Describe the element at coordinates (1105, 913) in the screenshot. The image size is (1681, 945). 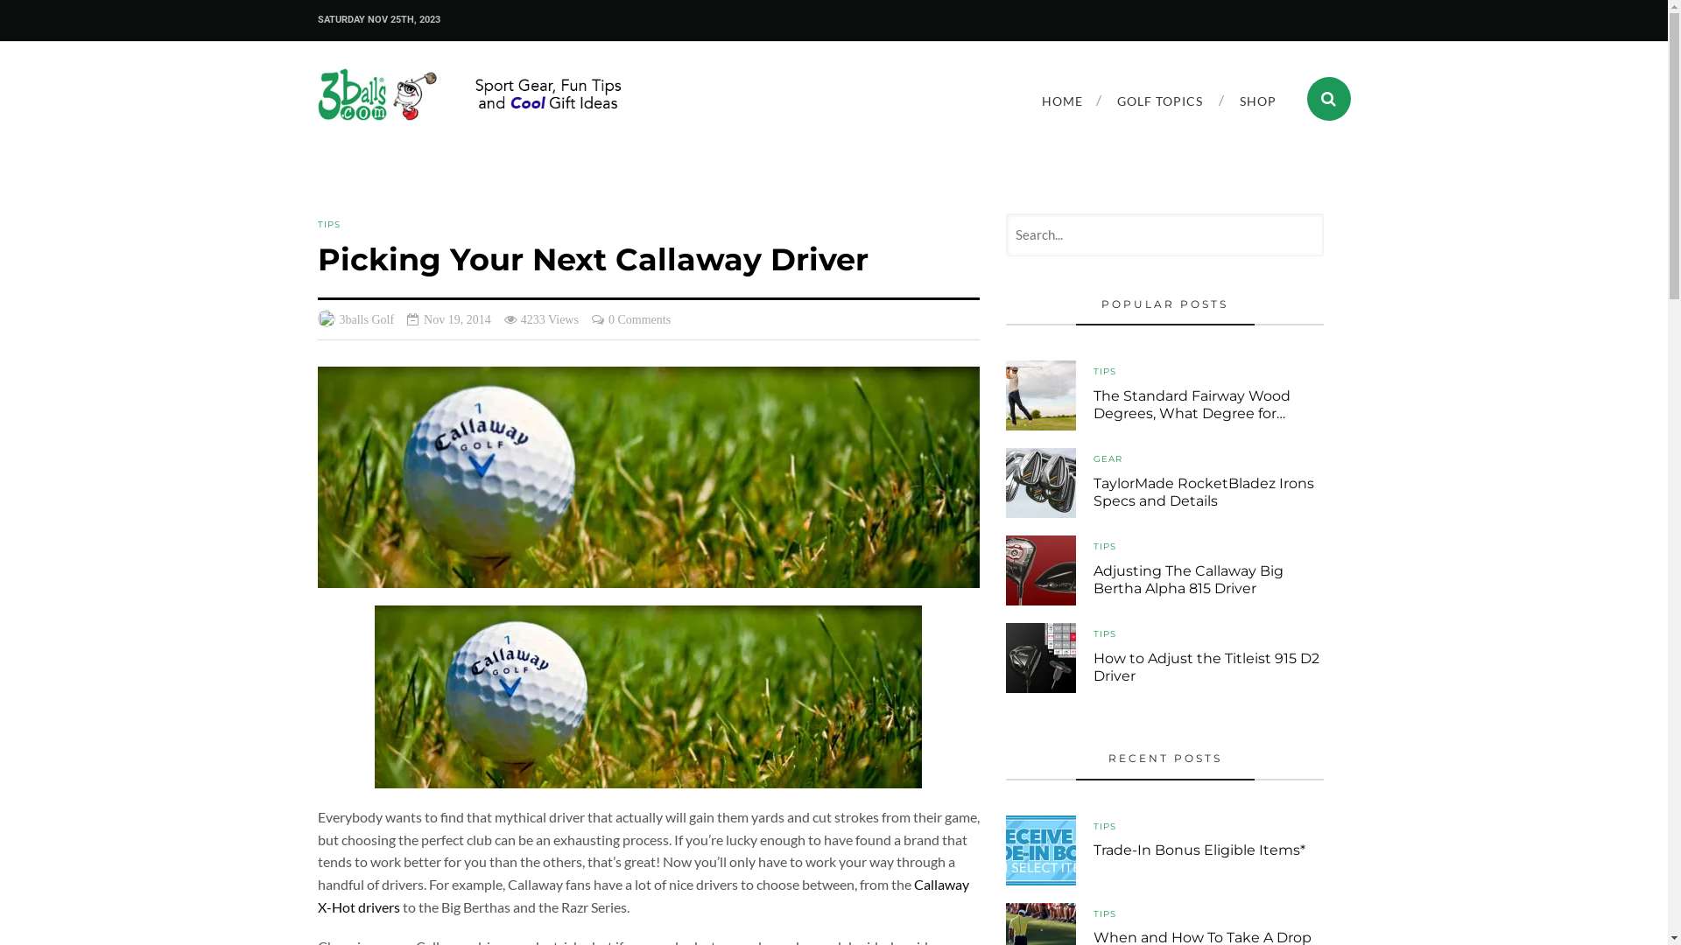
I see `TIPS` at that location.